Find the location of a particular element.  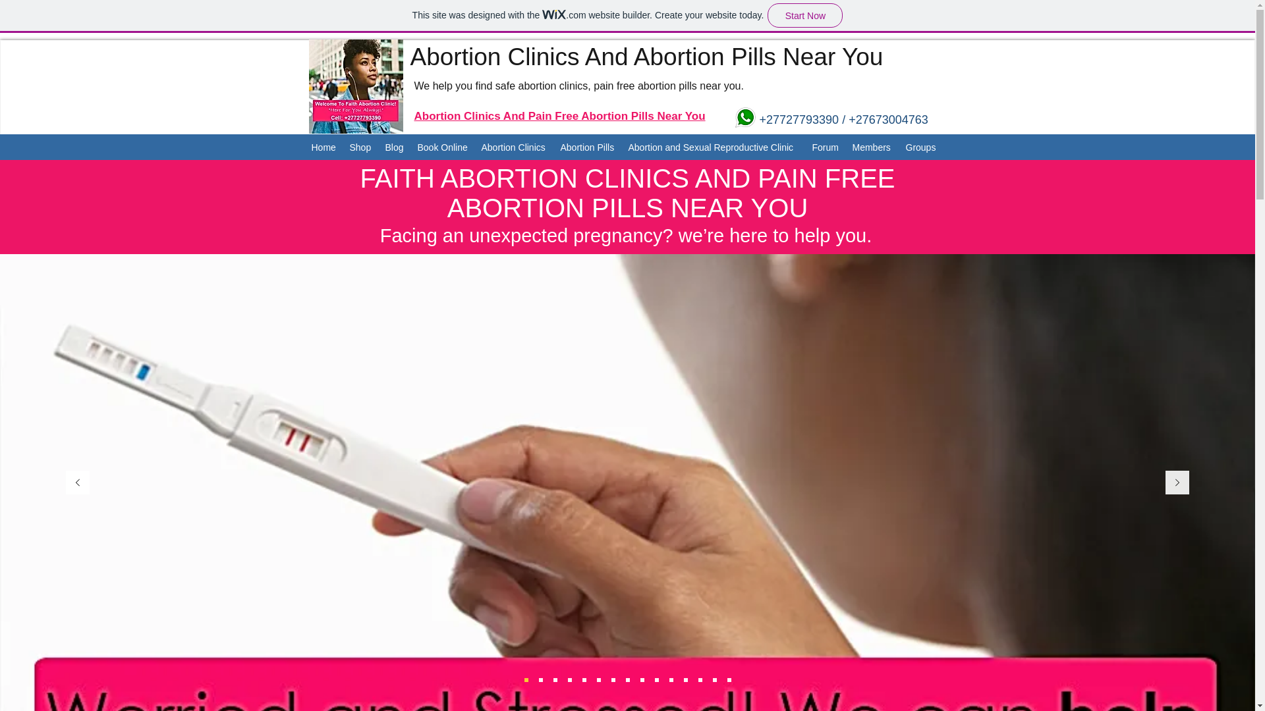

Blog is located at coordinates (394, 147).